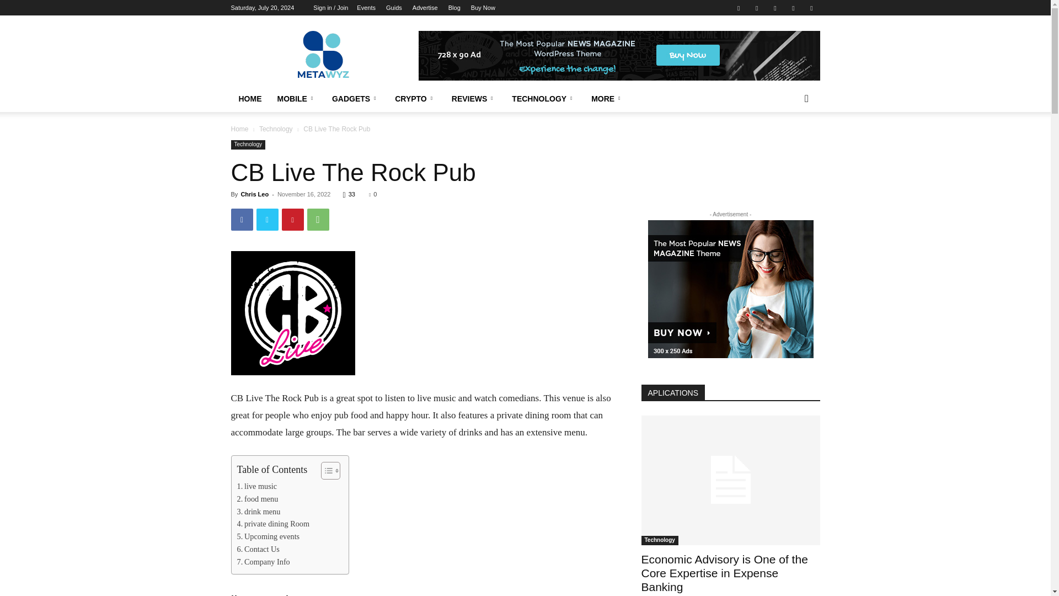  What do you see at coordinates (811, 8) in the screenshot?
I see `Youtube` at bounding box center [811, 8].